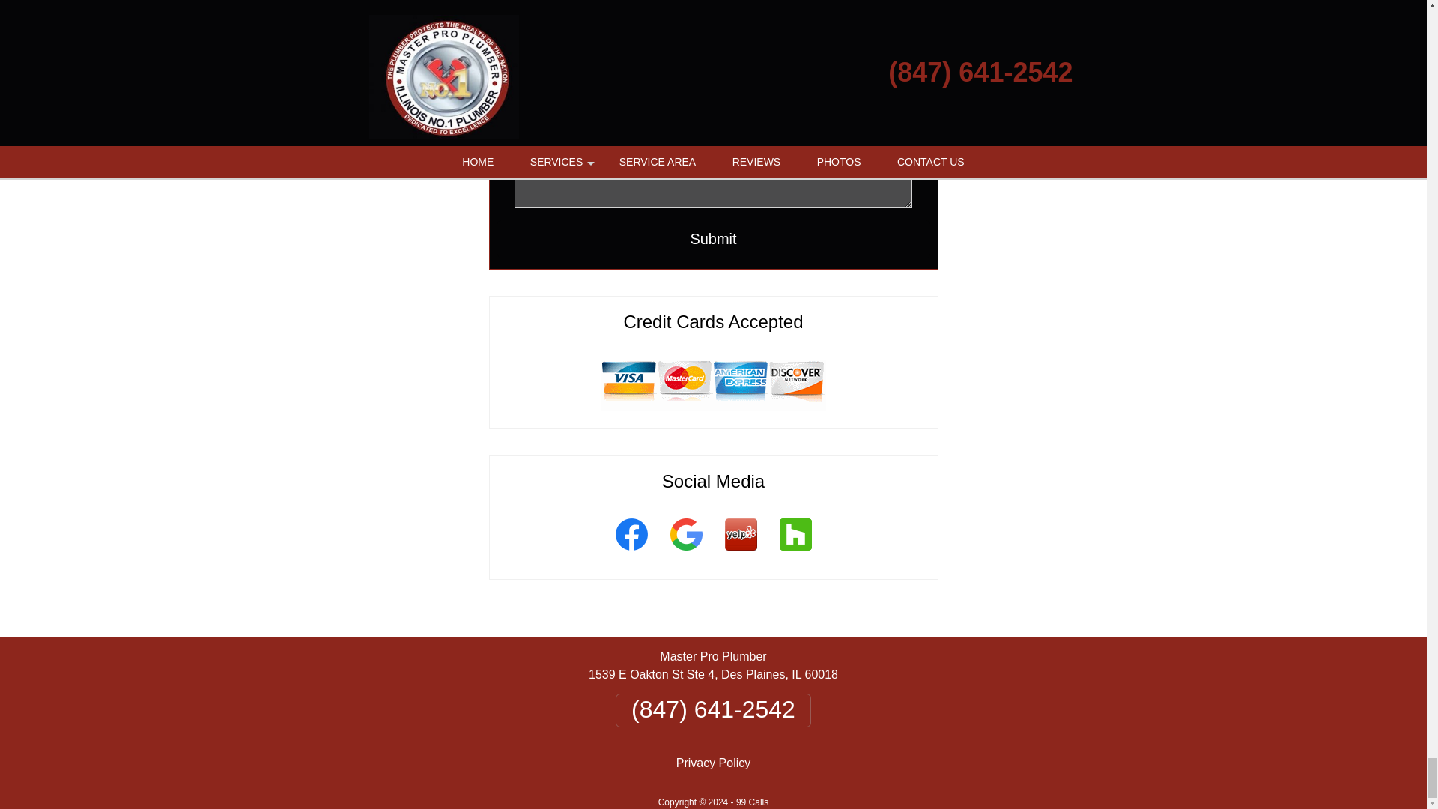 Image resolution: width=1438 pixels, height=809 pixels. What do you see at coordinates (795, 553) in the screenshot?
I see `Houzz` at bounding box center [795, 553].